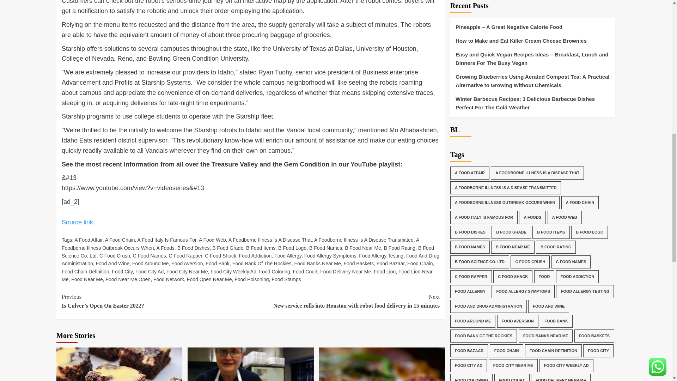 The width and height of the screenshot is (677, 381). Describe the element at coordinates (240, 243) in the screenshot. I see `A Foodborne Illness Outbreak Occurs When` at that location.